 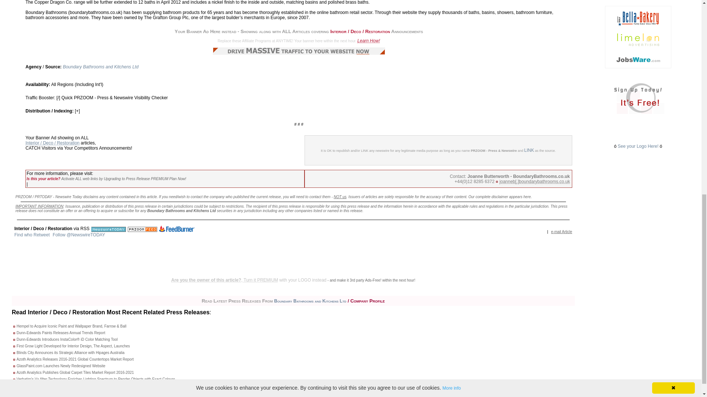 What do you see at coordinates (527, 197) in the screenshot?
I see `here` at bounding box center [527, 197].